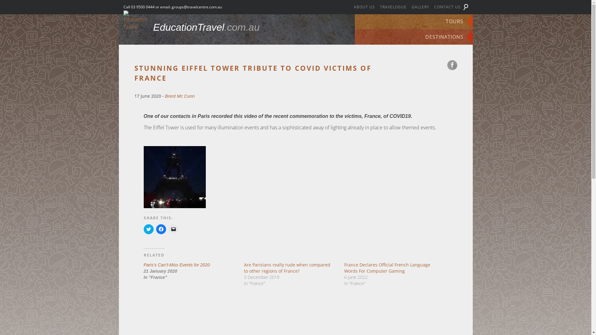  What do you see at coordinates (173, 229) in the screenshot?
I see `CLICK TO EMAIL A LINK TO A FRIEND (OPENS IN NEW WINDOW)` at bounding box center [173, 229].